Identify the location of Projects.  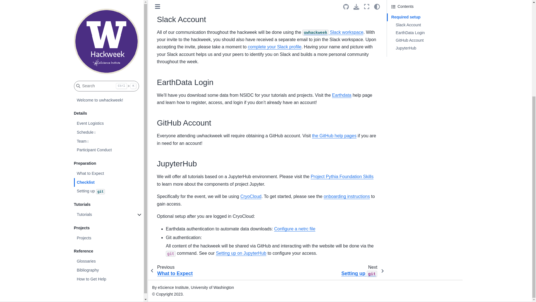
(109, 100).